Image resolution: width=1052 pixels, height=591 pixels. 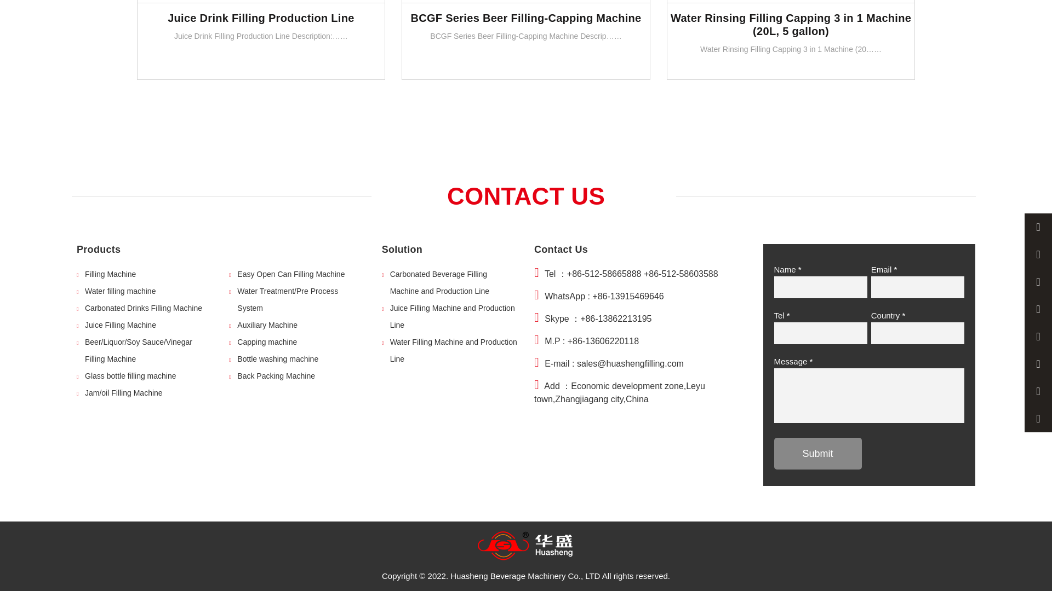 What do you see at coordinates (817, 453) in the screenshot?
I see `Submit` at bounding box center [817, 453].